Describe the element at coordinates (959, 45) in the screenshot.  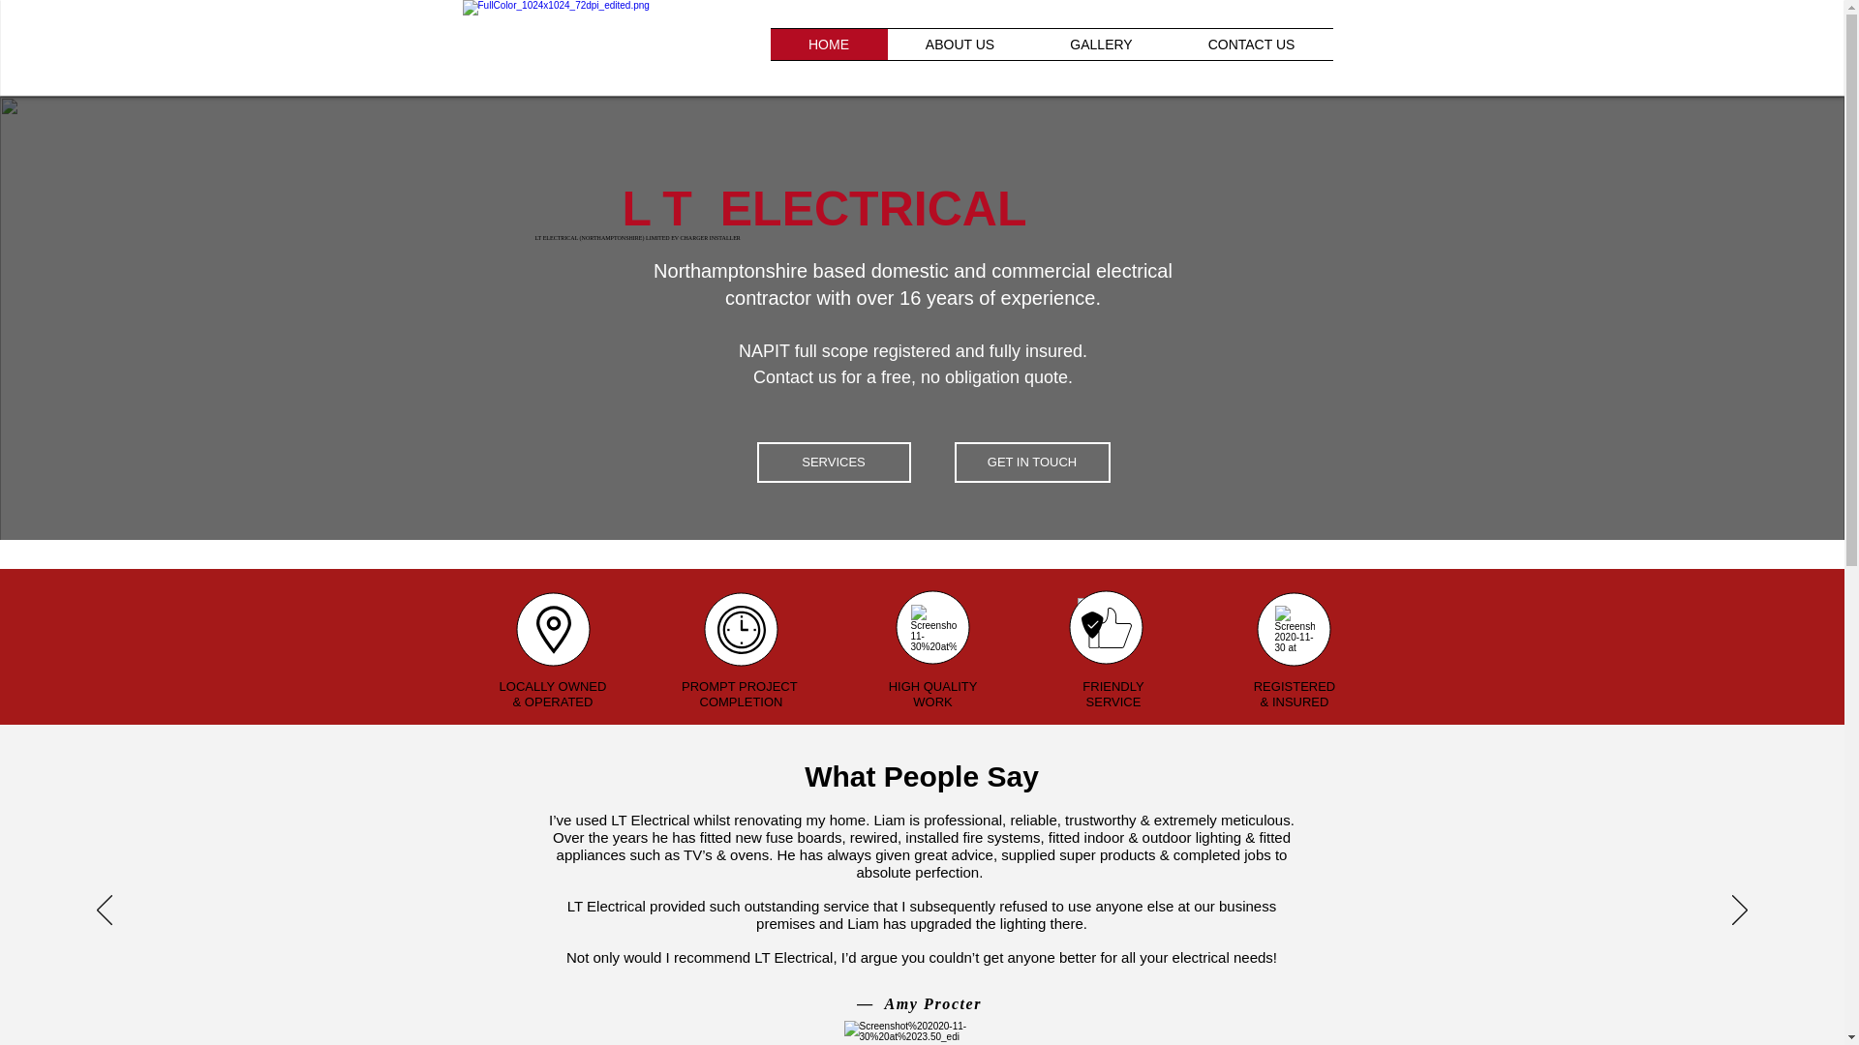
I see `ABOUT US` at that location.